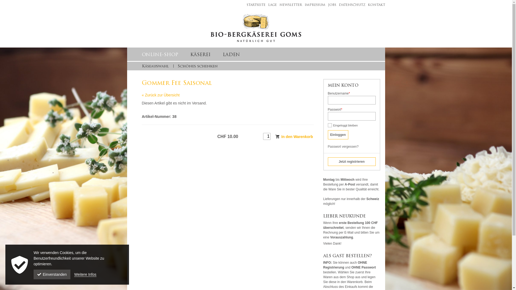 The image size is (516, 290). What do you see at coordinates (255, 5) in the screenshot?
I see `STARTSEITE` at bounding box center [255, 5].